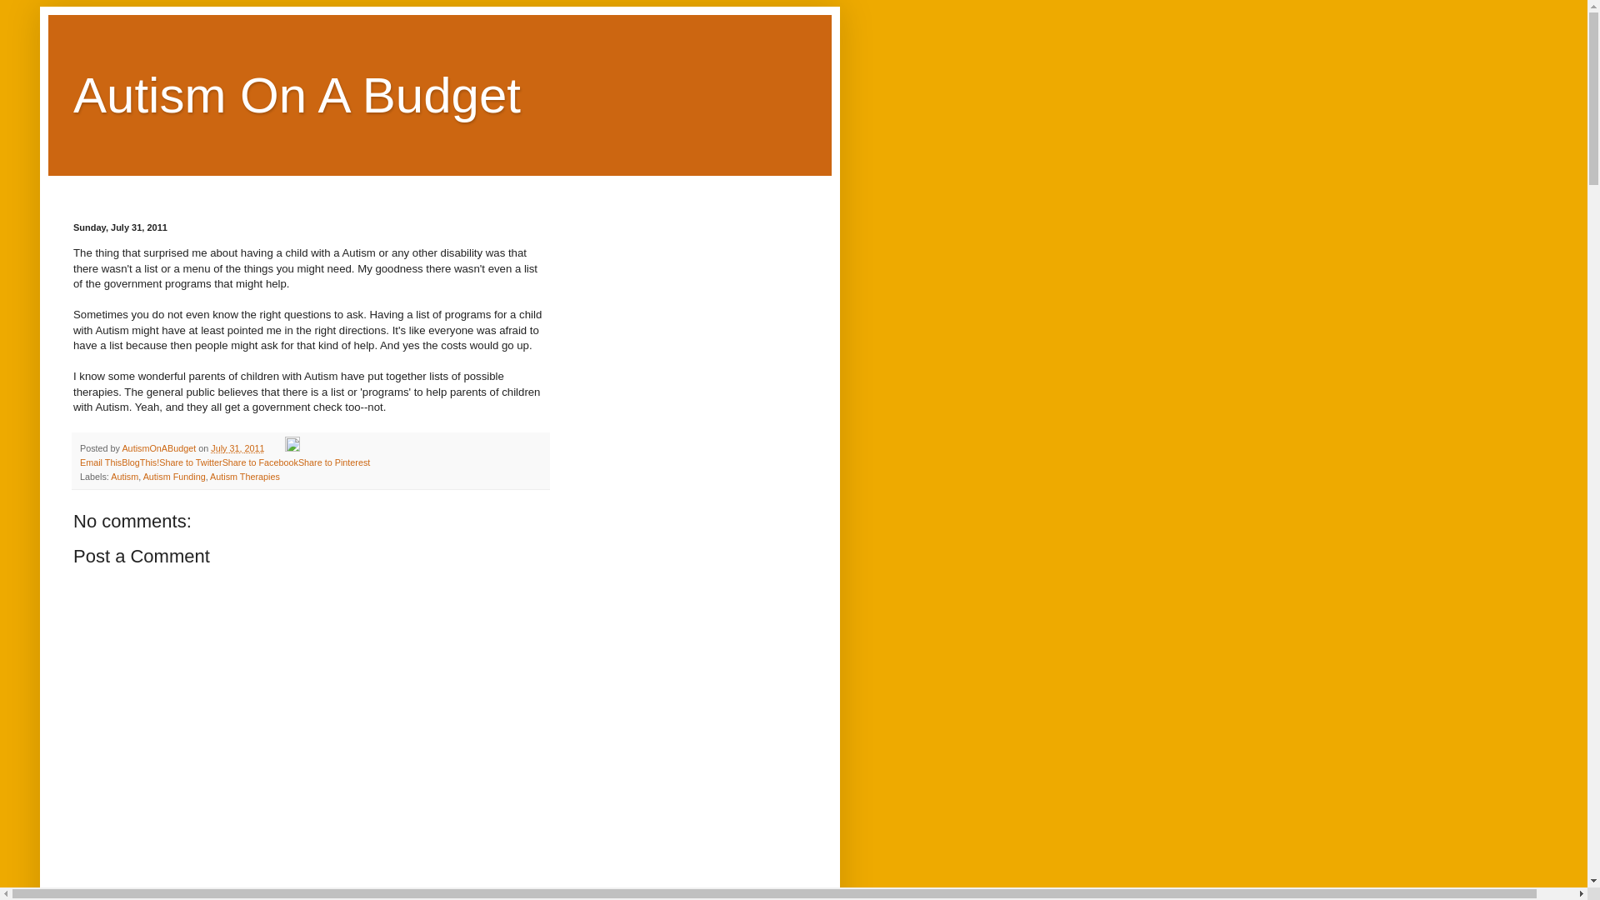 This screenshot has width=1600, height=900. What do you see at coordinates (123, 476) in the screenshot?
I see `Autism` at bounding box center [123, 476].